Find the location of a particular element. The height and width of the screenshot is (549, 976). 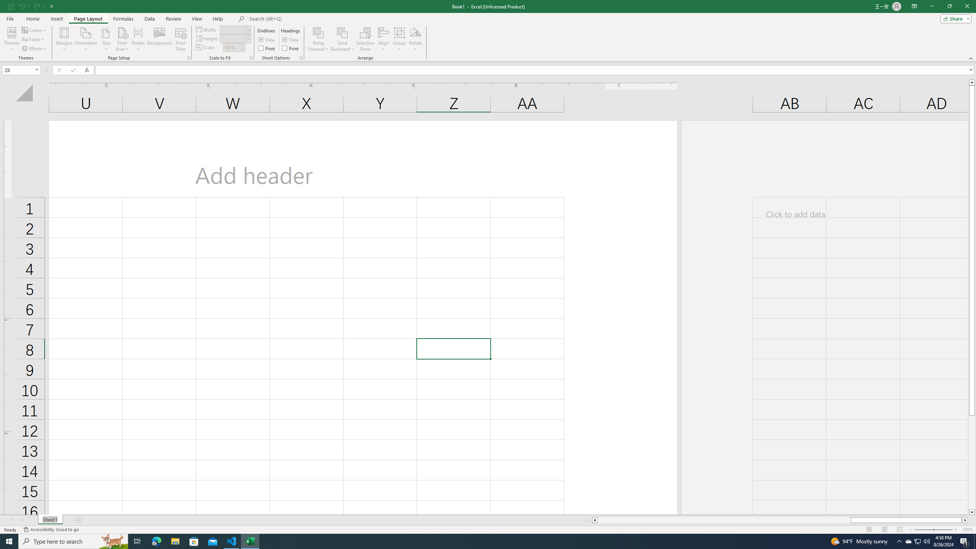

Data is located at coordinates (149, 19).